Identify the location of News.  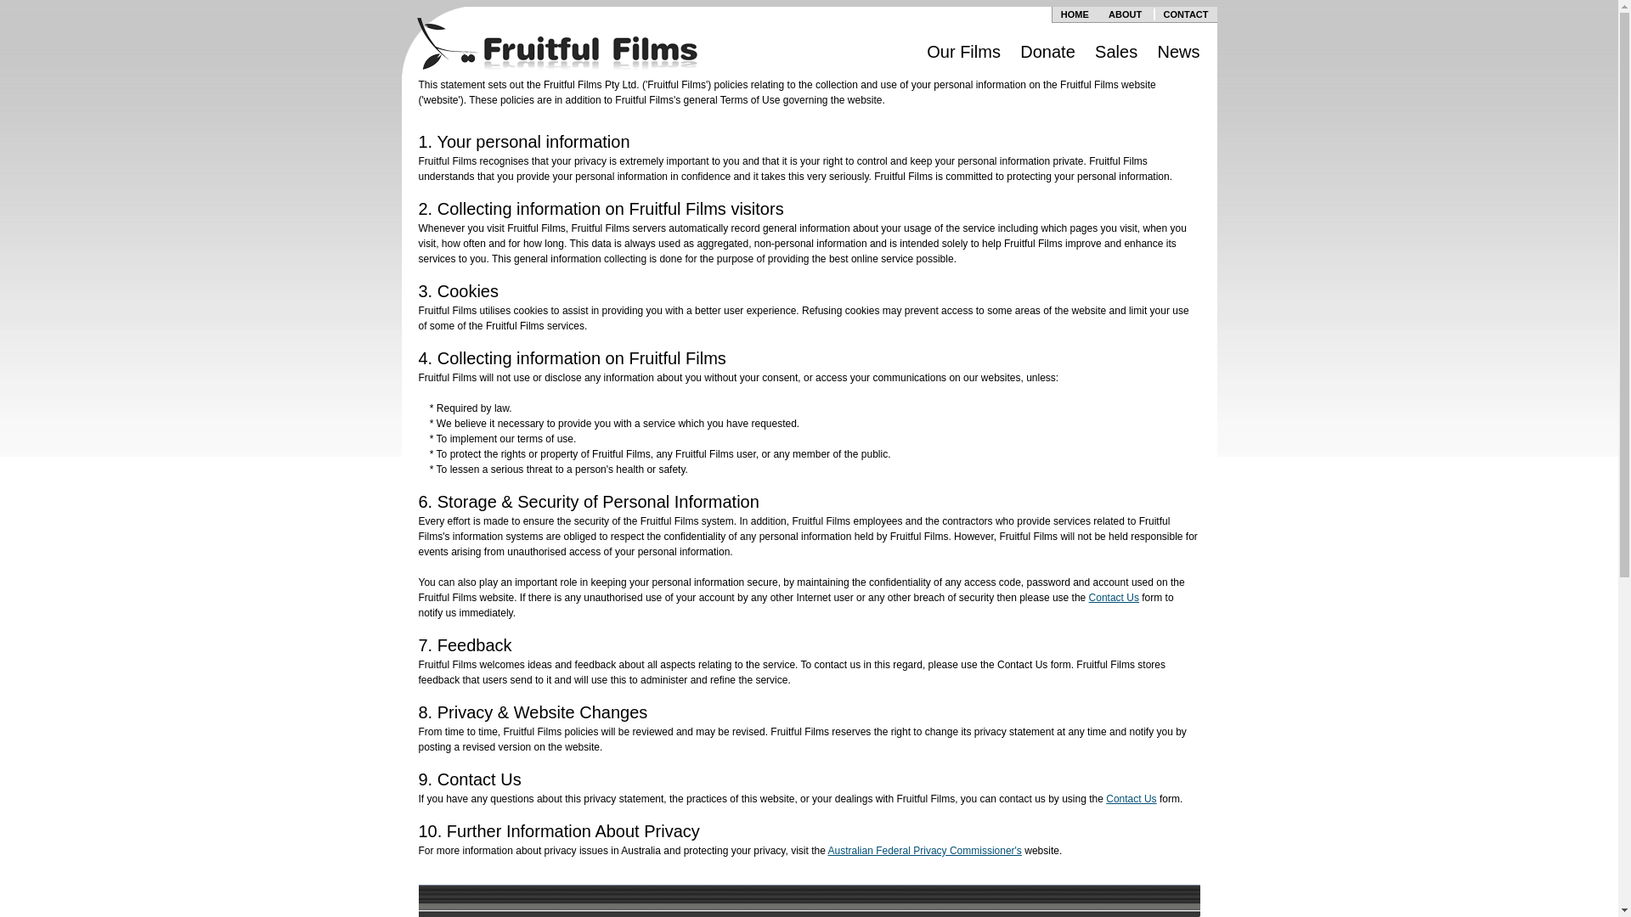
(1178, 52).